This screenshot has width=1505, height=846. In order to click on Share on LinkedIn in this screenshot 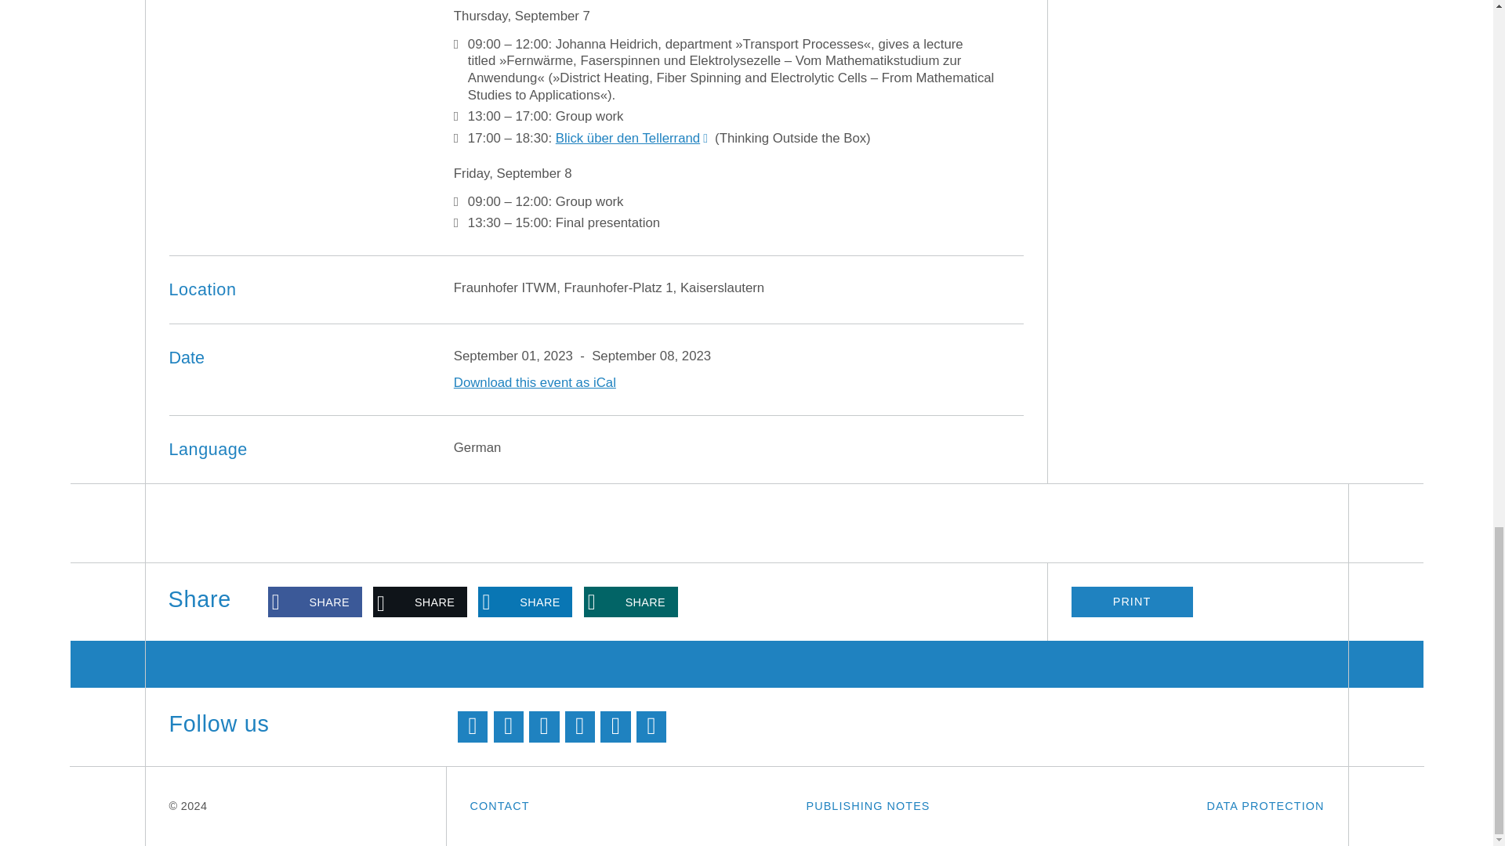, I will do `click(525, 602)`.